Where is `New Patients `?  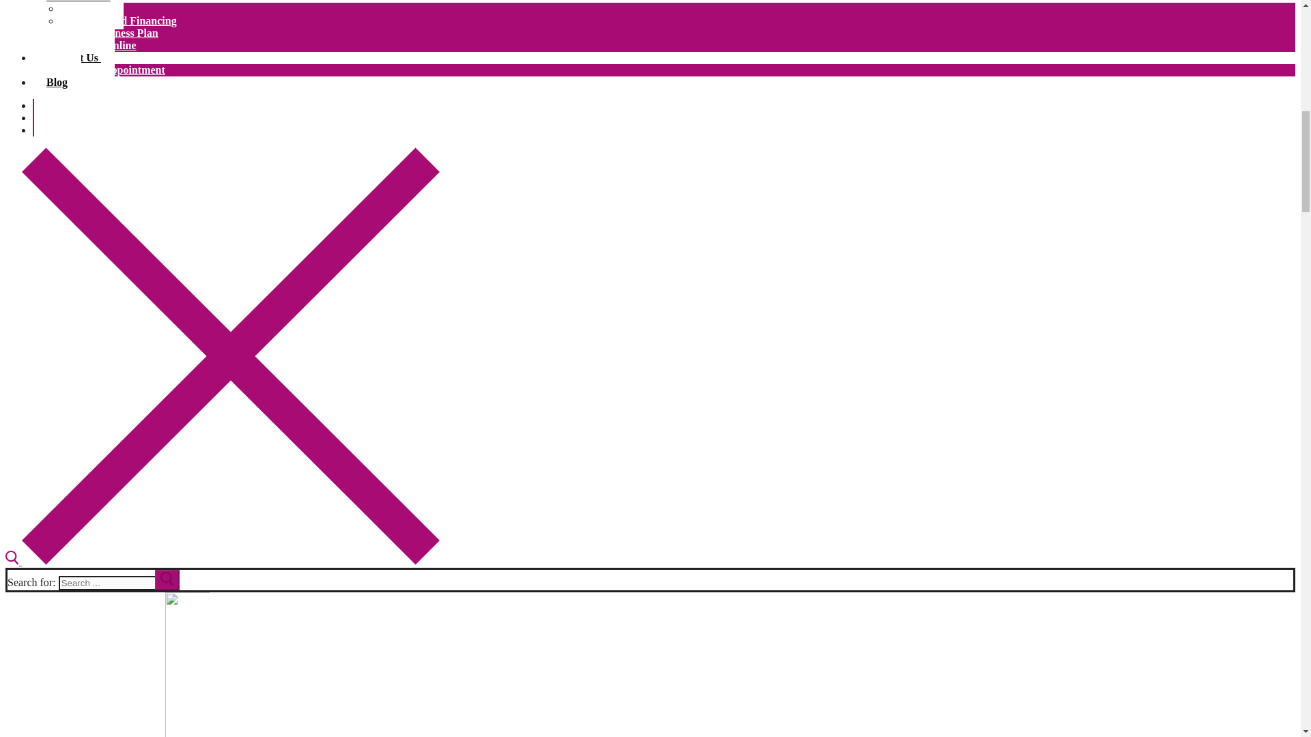
New Patients  is located at coordinates (78, 15).